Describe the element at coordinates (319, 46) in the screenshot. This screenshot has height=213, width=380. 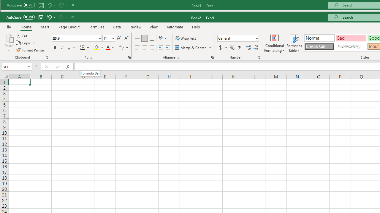
I see `Check Cell` at that location.